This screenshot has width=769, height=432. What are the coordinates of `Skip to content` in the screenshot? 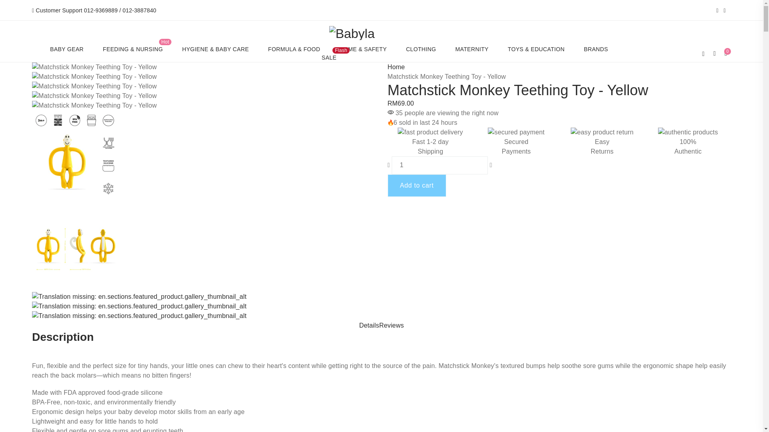 It's located at (38, 14).